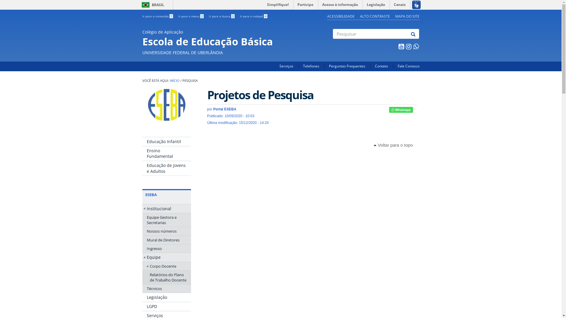 Image resolution: width=566 pixels, height=318 pixels. What do you see at coordinates (166, 154) in the screenshot?
I see `Ensino Fundamental` at bounding box center [166, 154].